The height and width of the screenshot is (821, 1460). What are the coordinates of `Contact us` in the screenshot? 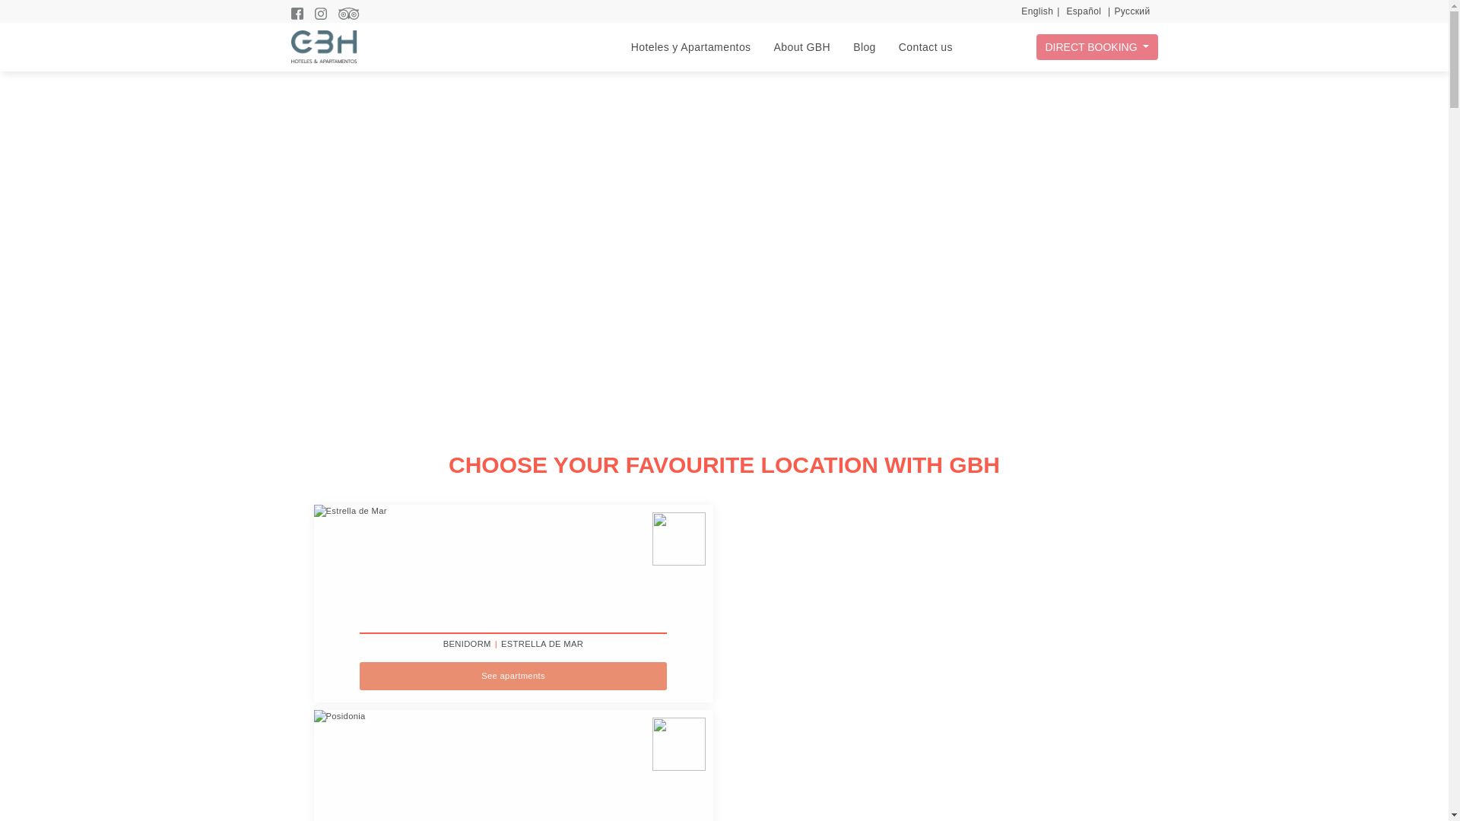 It's located at (926, 46).